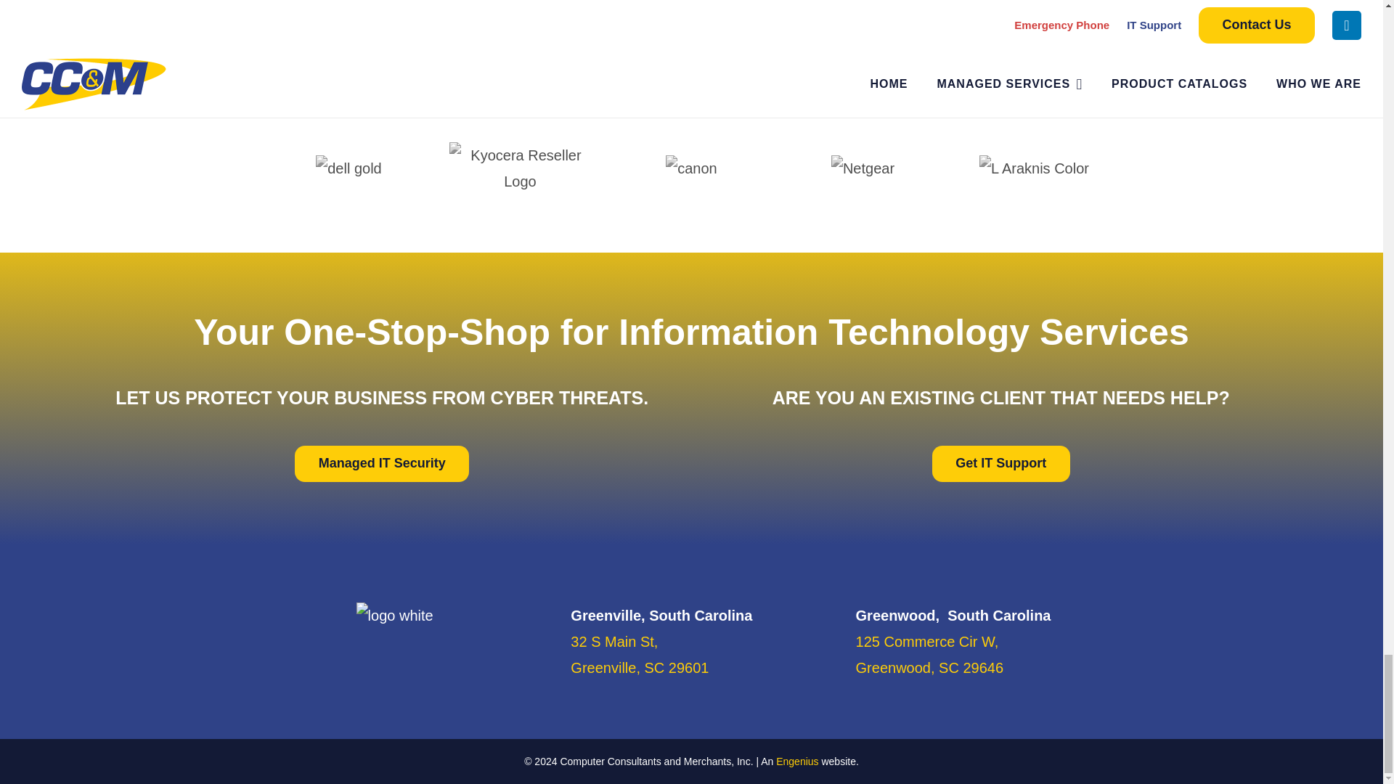 Image resolution: width=1394 pixels, height=784 pixels. What do you see at coordinates (639, 654) in the screenshot?
I see `IT Support` at bounding box center [639, 654].